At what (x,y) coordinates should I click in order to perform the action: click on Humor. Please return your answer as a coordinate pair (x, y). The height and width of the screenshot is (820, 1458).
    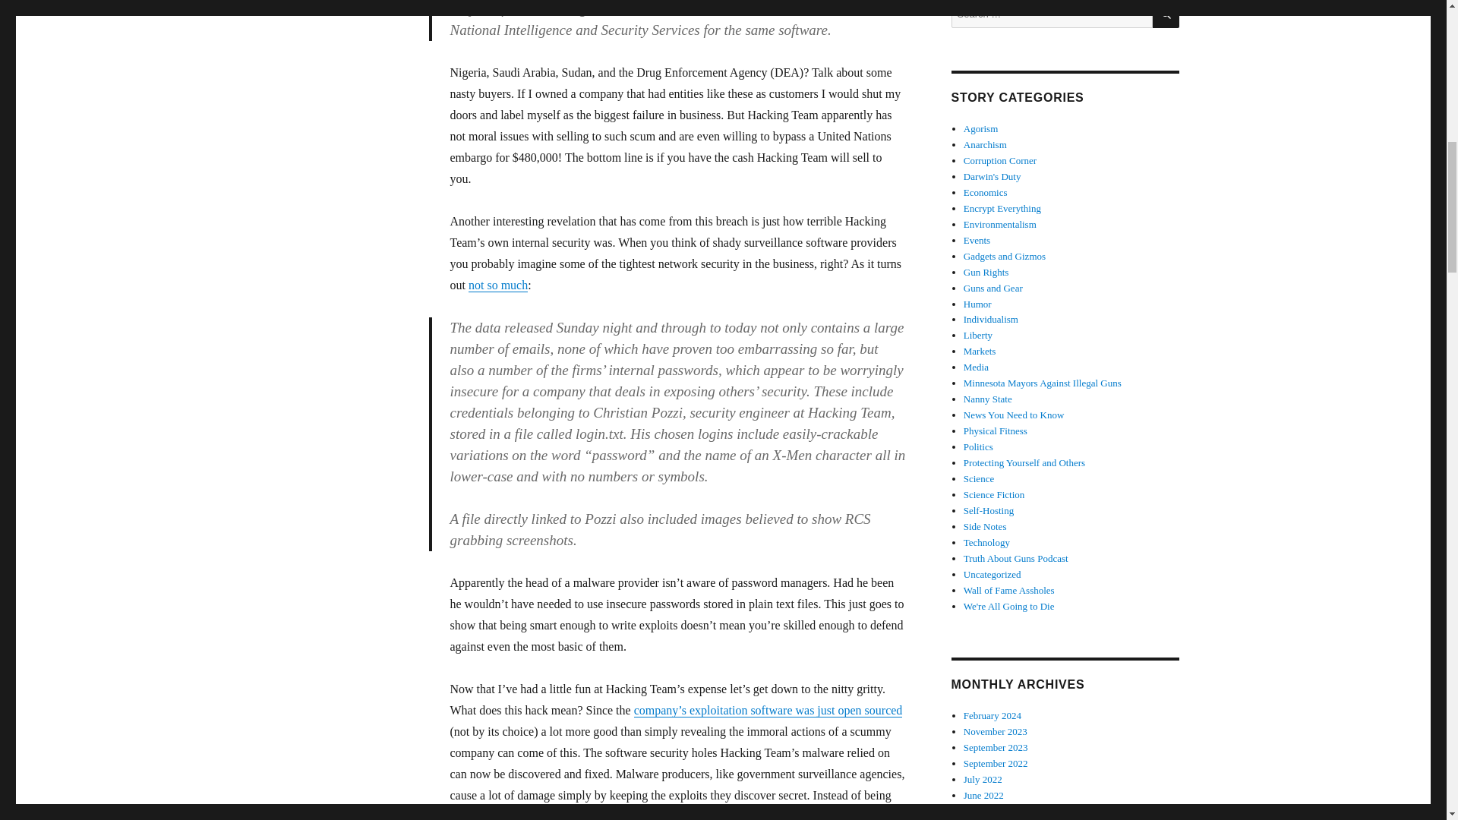
    Looking at the image, I should click on (977, 304).